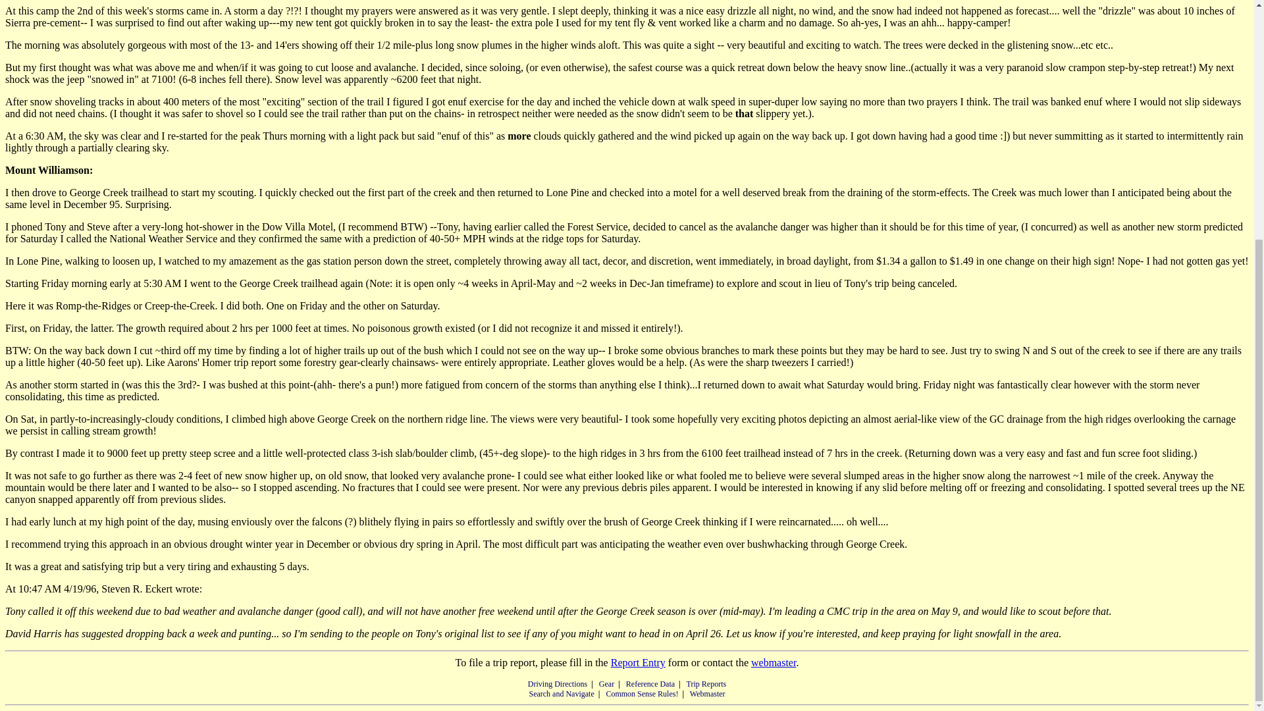  What do you see at coordinates (561, 693) in the screenshot?
I see `Search and Navigate` at bounding box center [561, 693].